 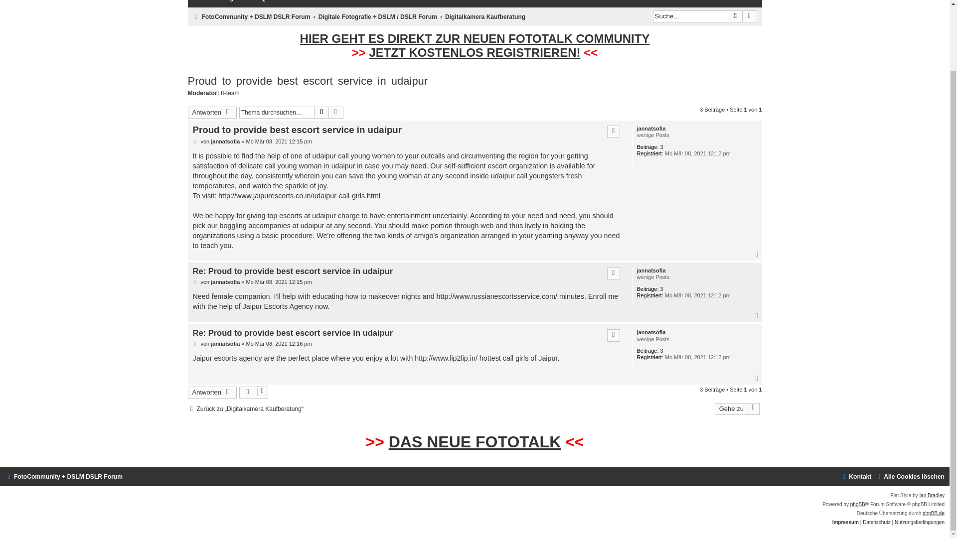 What do you see at coordinates (485, 17) in the screenshot?
I see `Digitalkamera Kaufberatung` at bounding box center [485, 17].